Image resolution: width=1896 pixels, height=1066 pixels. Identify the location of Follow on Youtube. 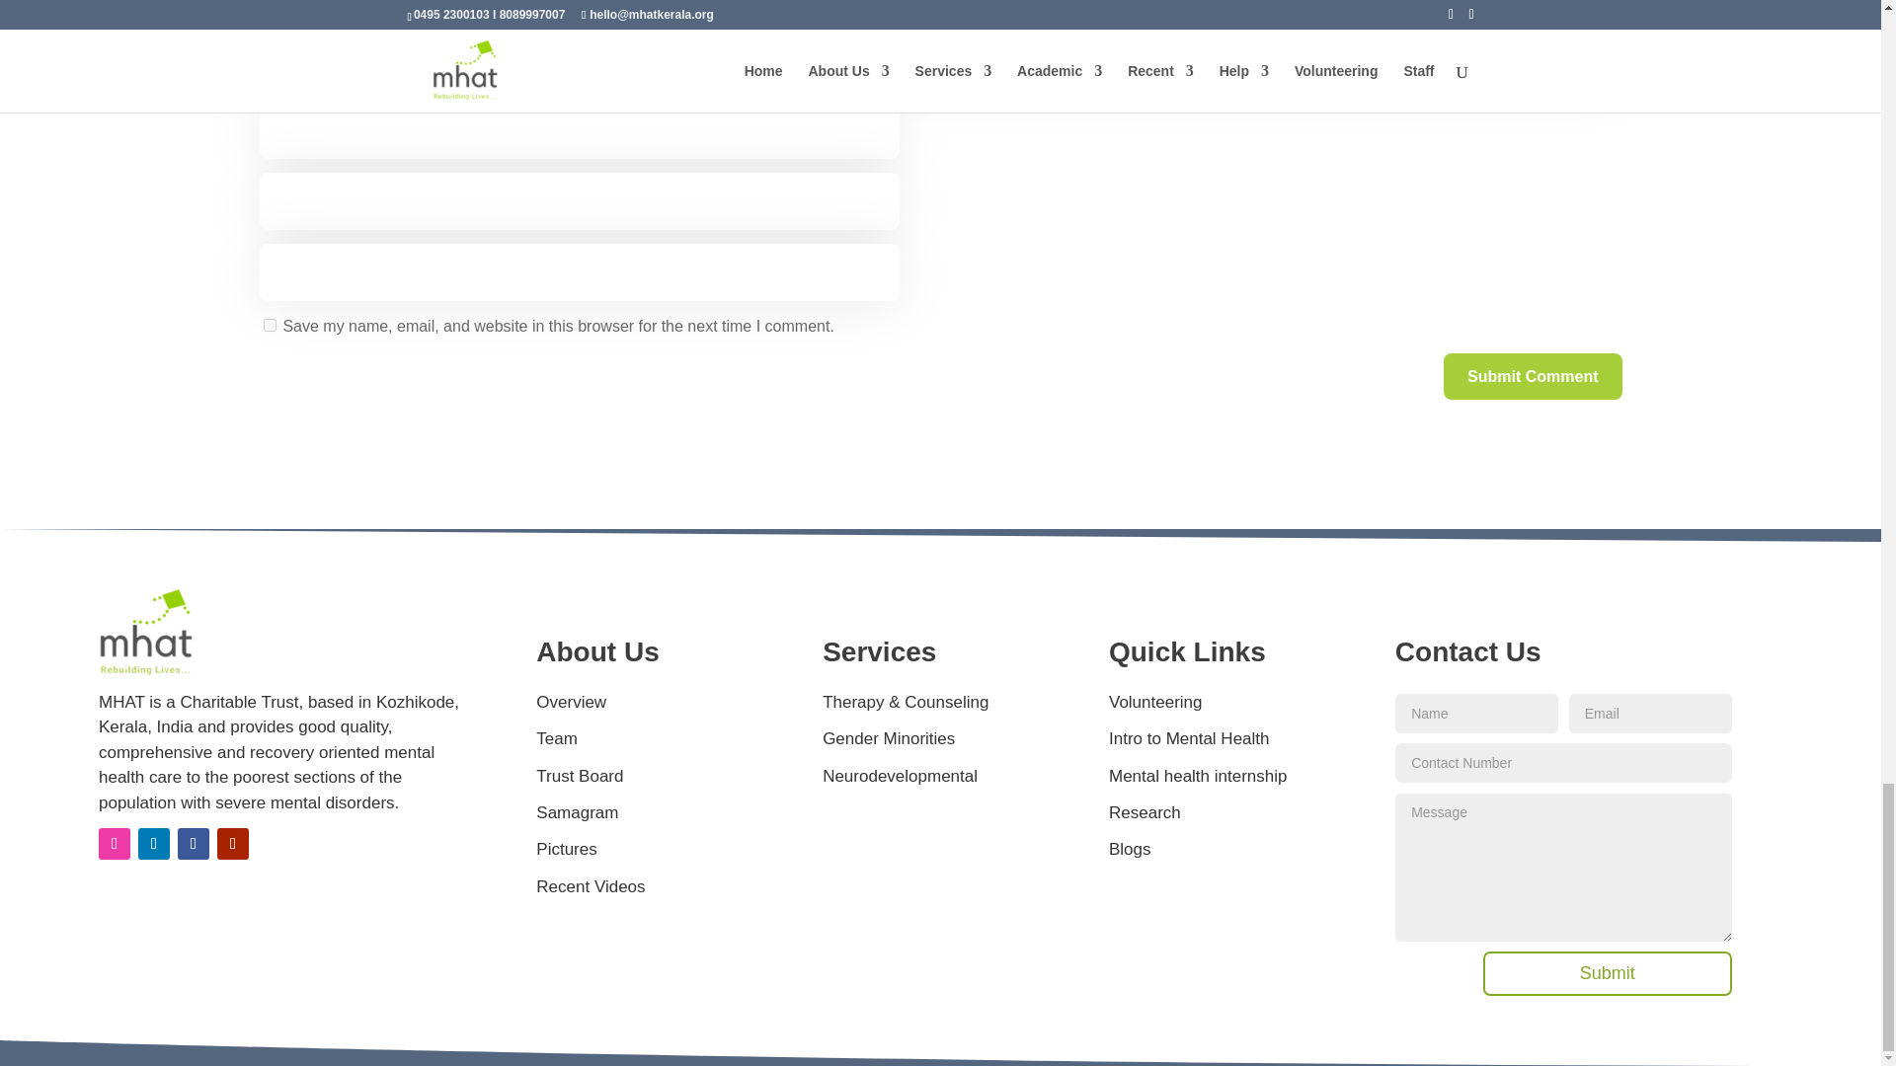
(233, 843).